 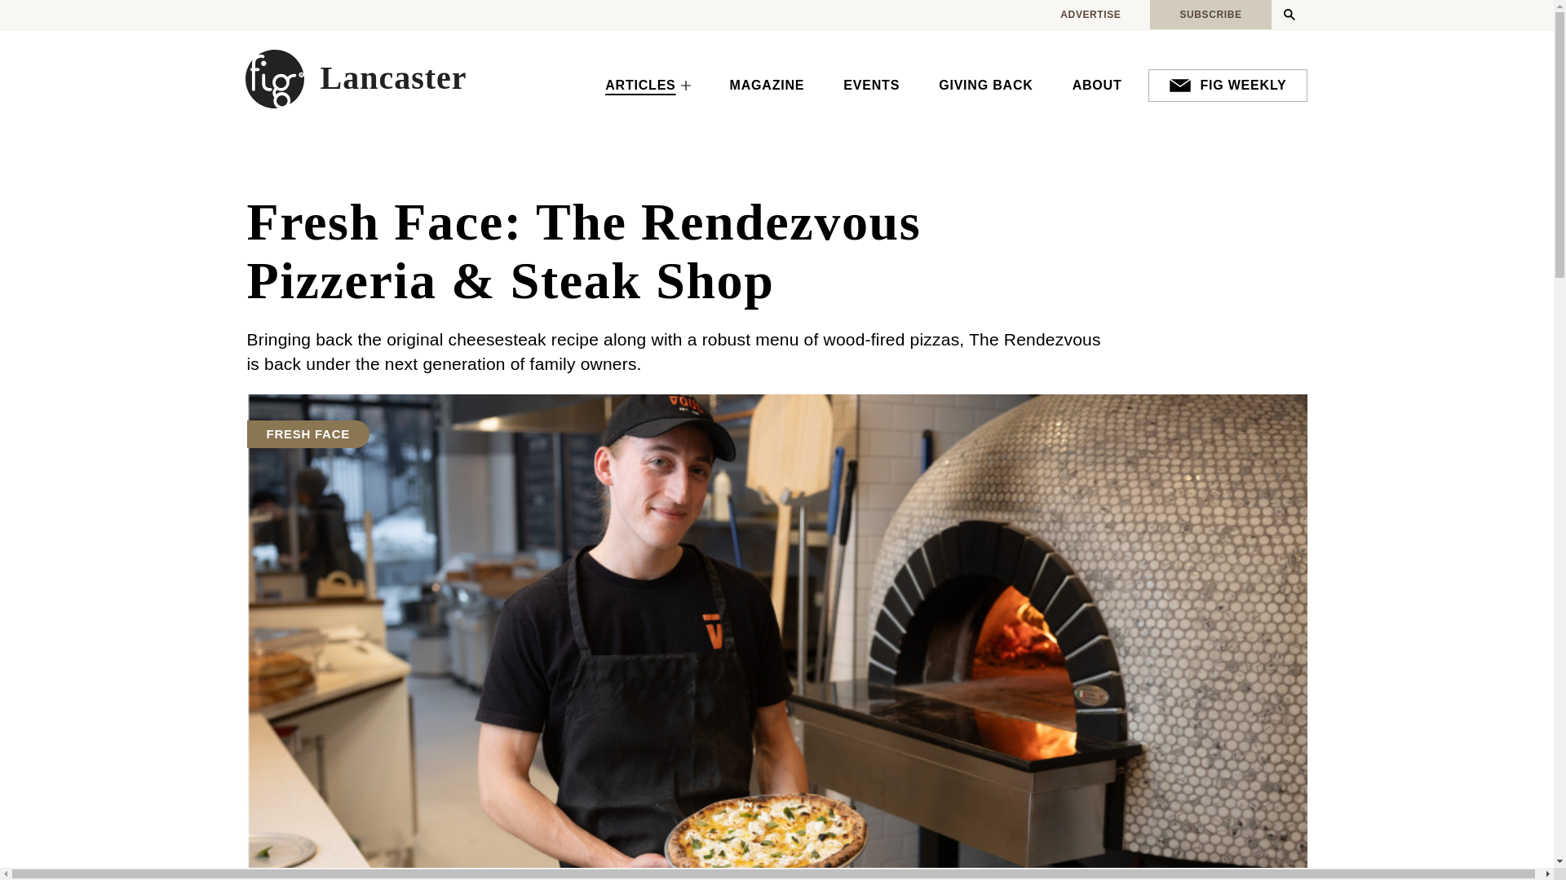 What do you see at coordinates (1090, 15) in the screenshot?
I see `ADVERTISE` at bounding box center [1090, 15].